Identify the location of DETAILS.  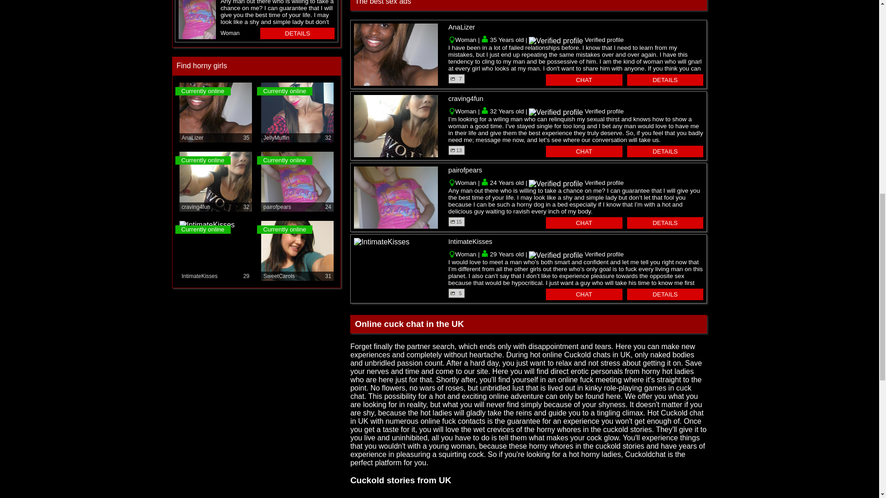
(665, 222).